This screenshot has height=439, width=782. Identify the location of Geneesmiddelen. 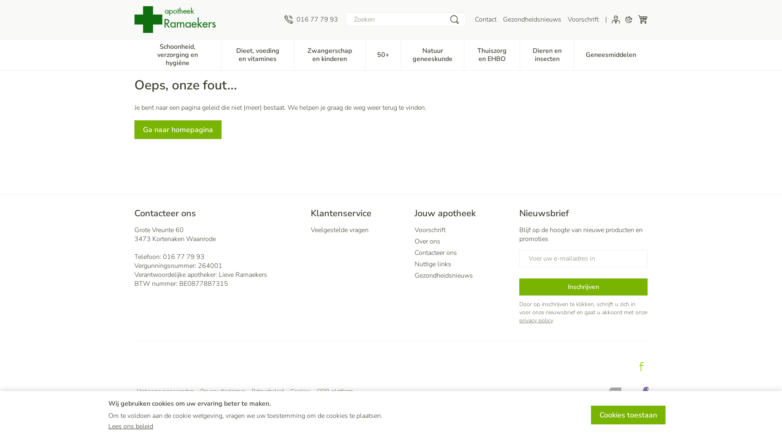
(611, 54).